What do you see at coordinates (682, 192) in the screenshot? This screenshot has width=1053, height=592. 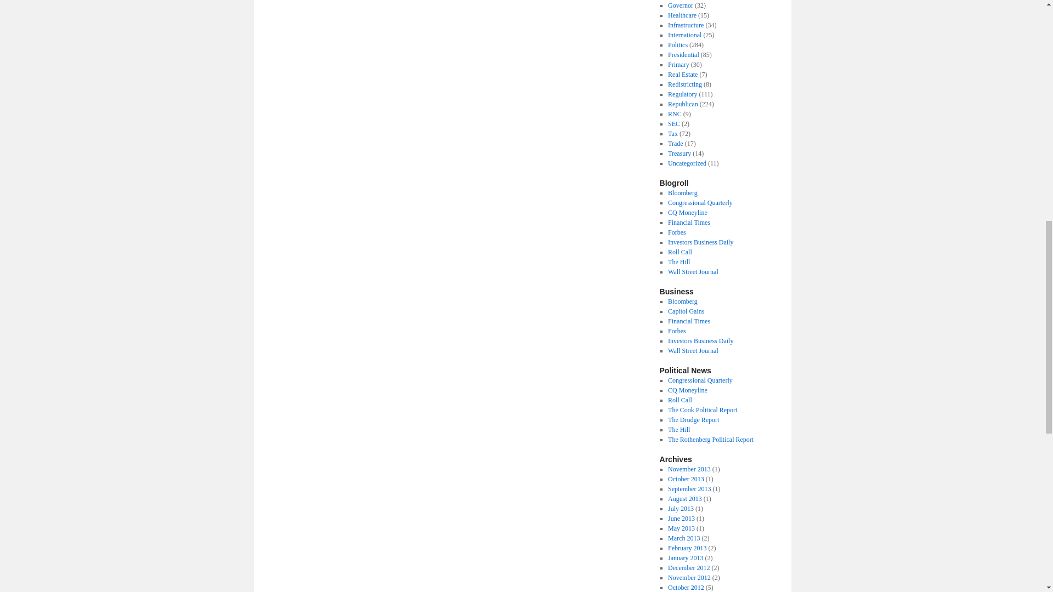 I see `Bloomberg` at bounding box center [682, 192].